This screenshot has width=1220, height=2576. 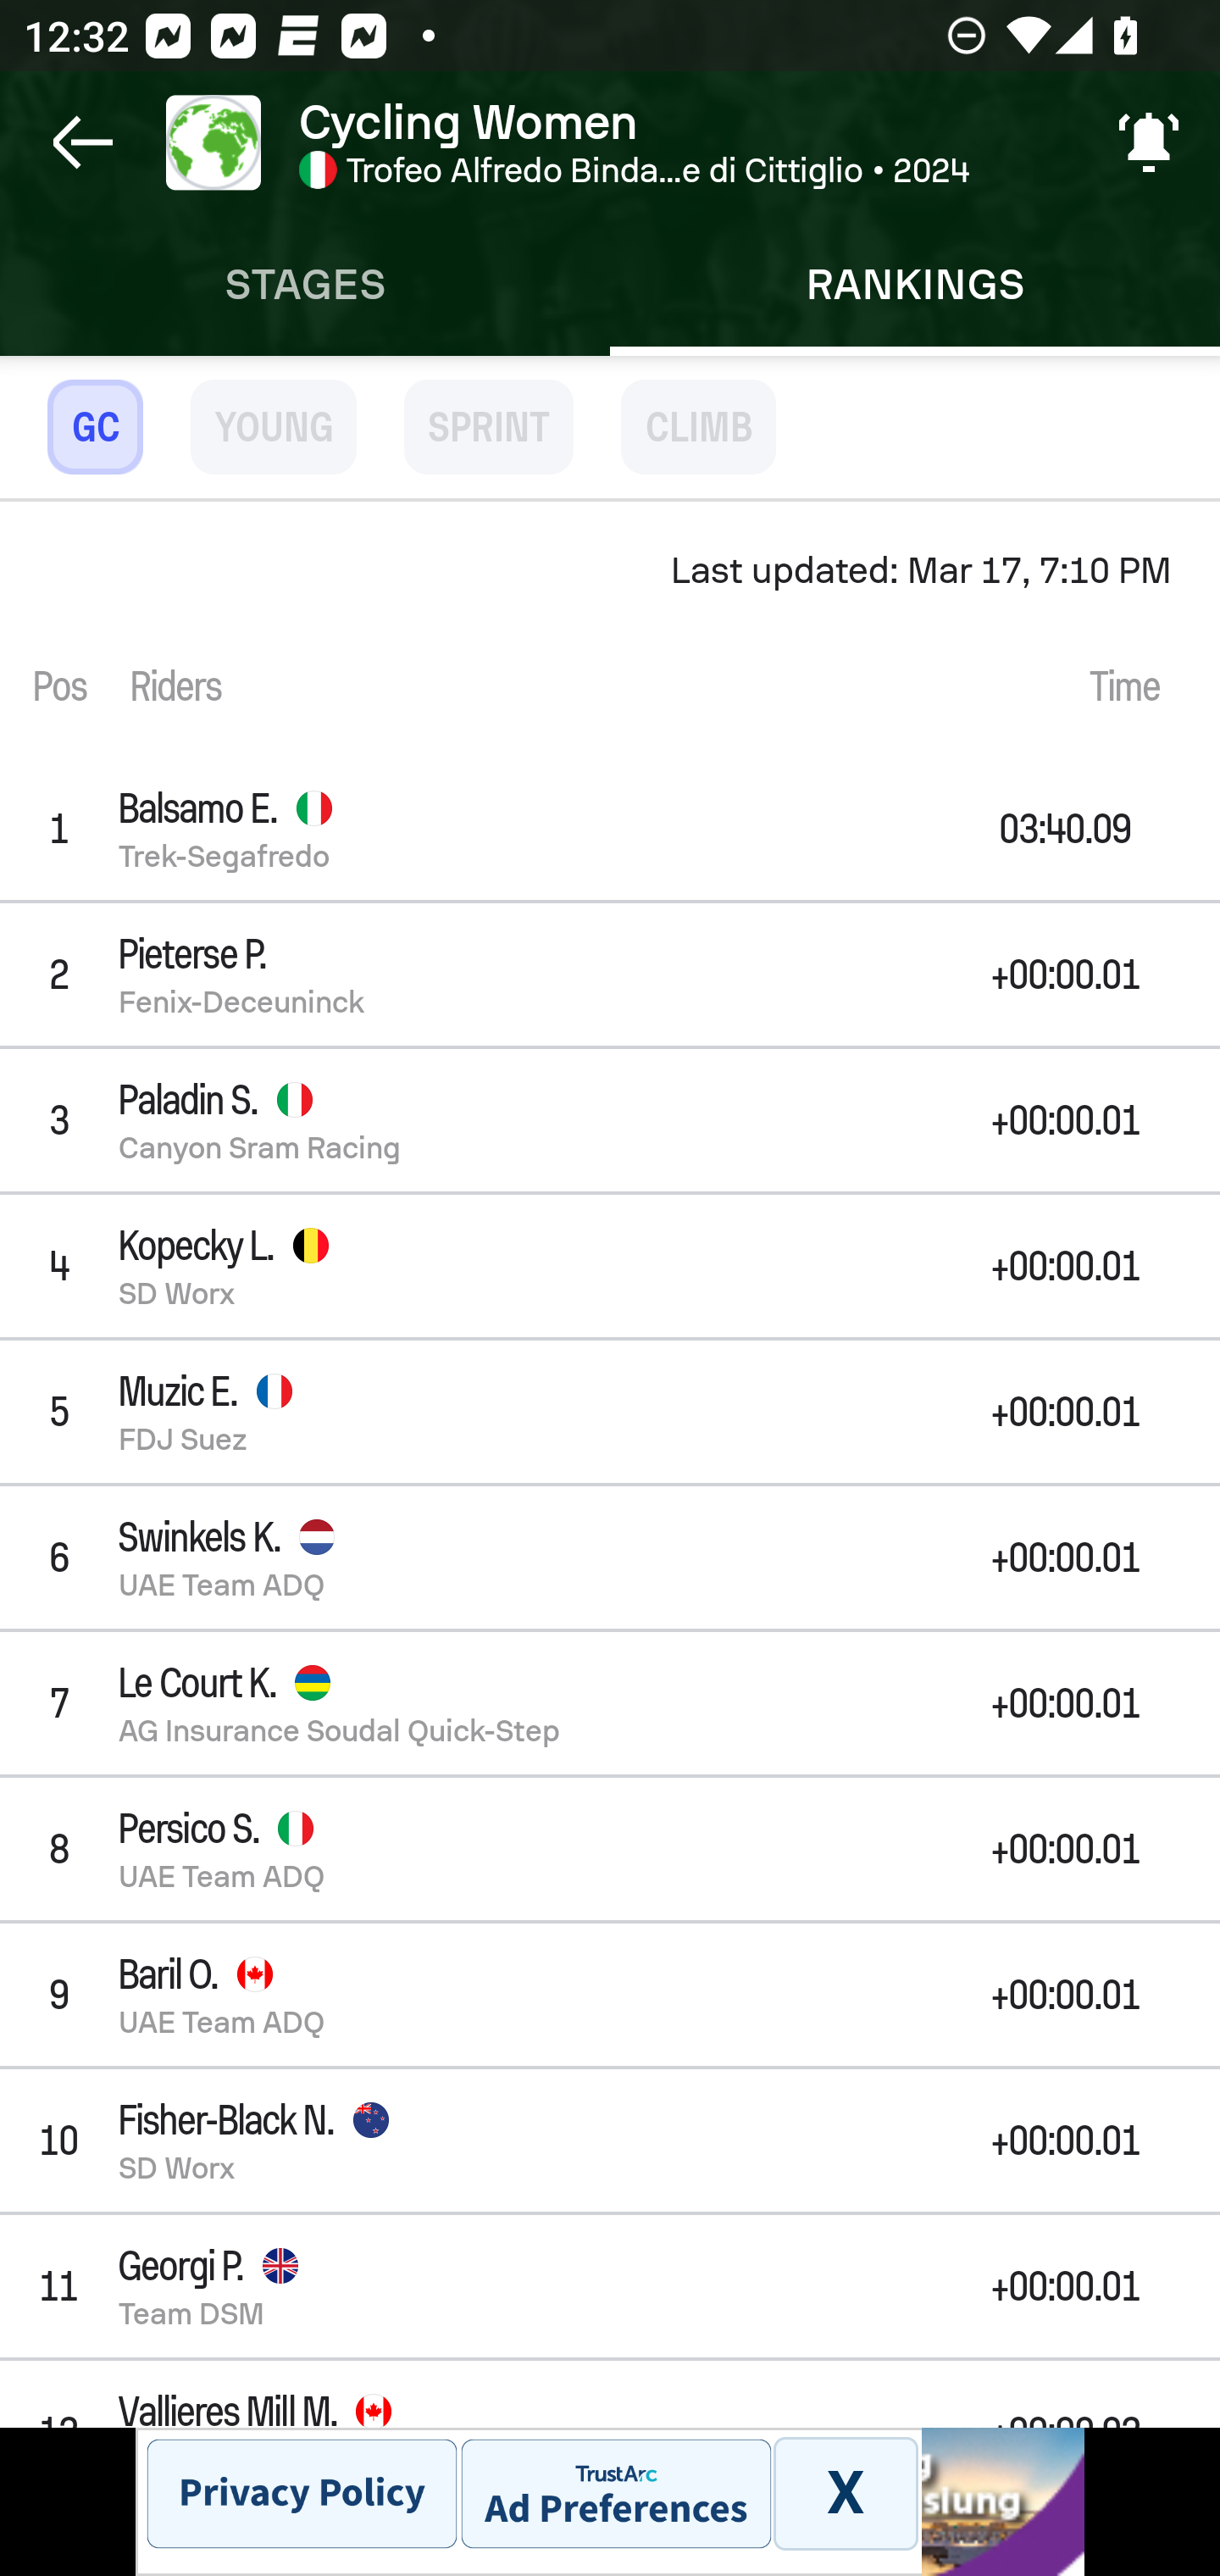 What do you see at coordinates (610, 1119) in the screenshot?
I see `3 Paladin S. Canyon Sram Racing +00:00.01` at bounding box center [610, 1119].